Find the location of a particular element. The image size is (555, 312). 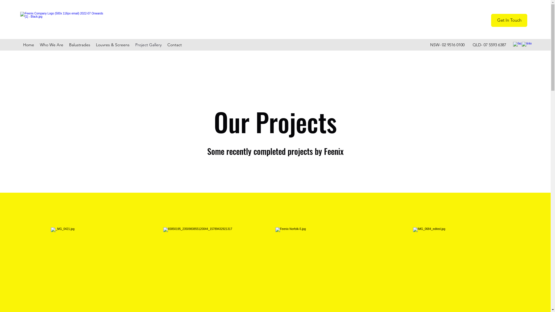

Who We Are is located at coordinates (51, 45).